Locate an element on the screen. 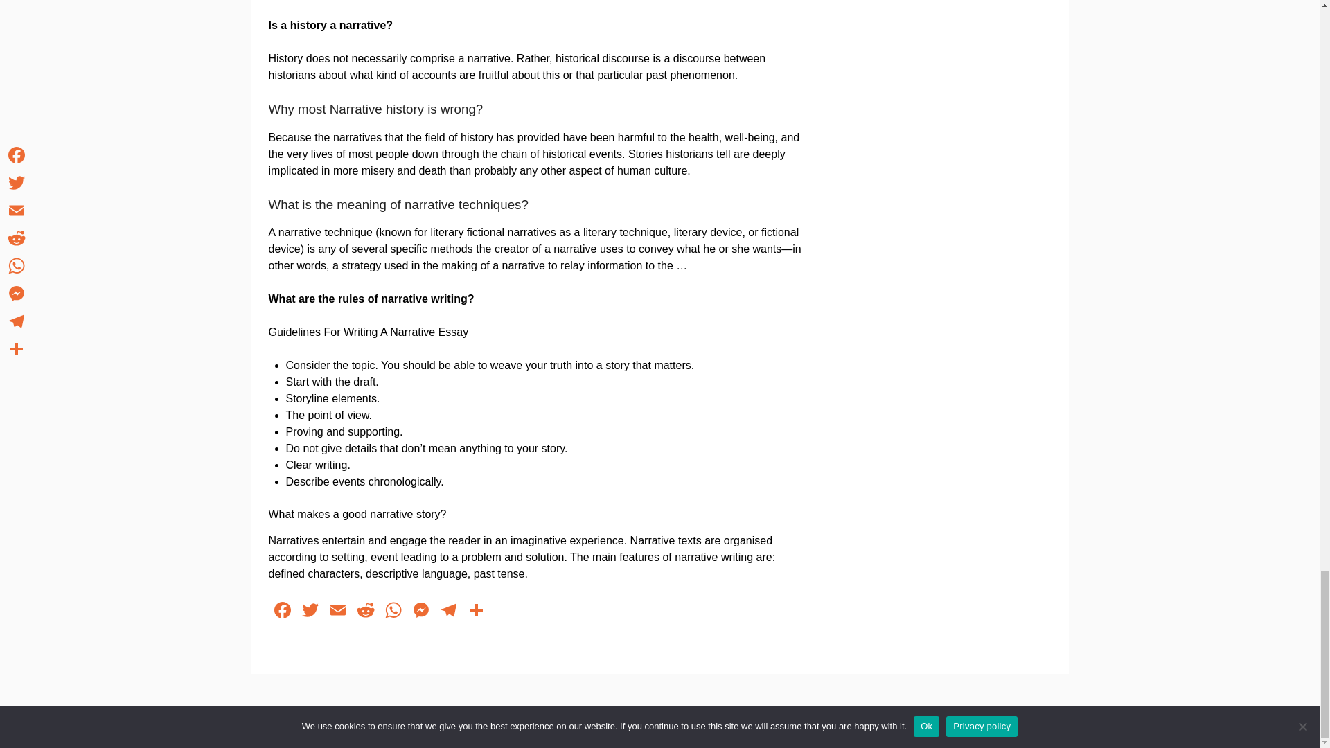 This screenshot has width=1330, height=748. WhatsApp is located at coordinates (393, 612).